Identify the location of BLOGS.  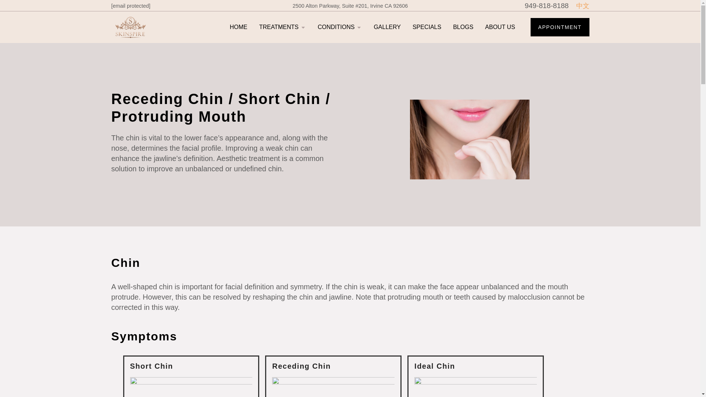
(463, 27).